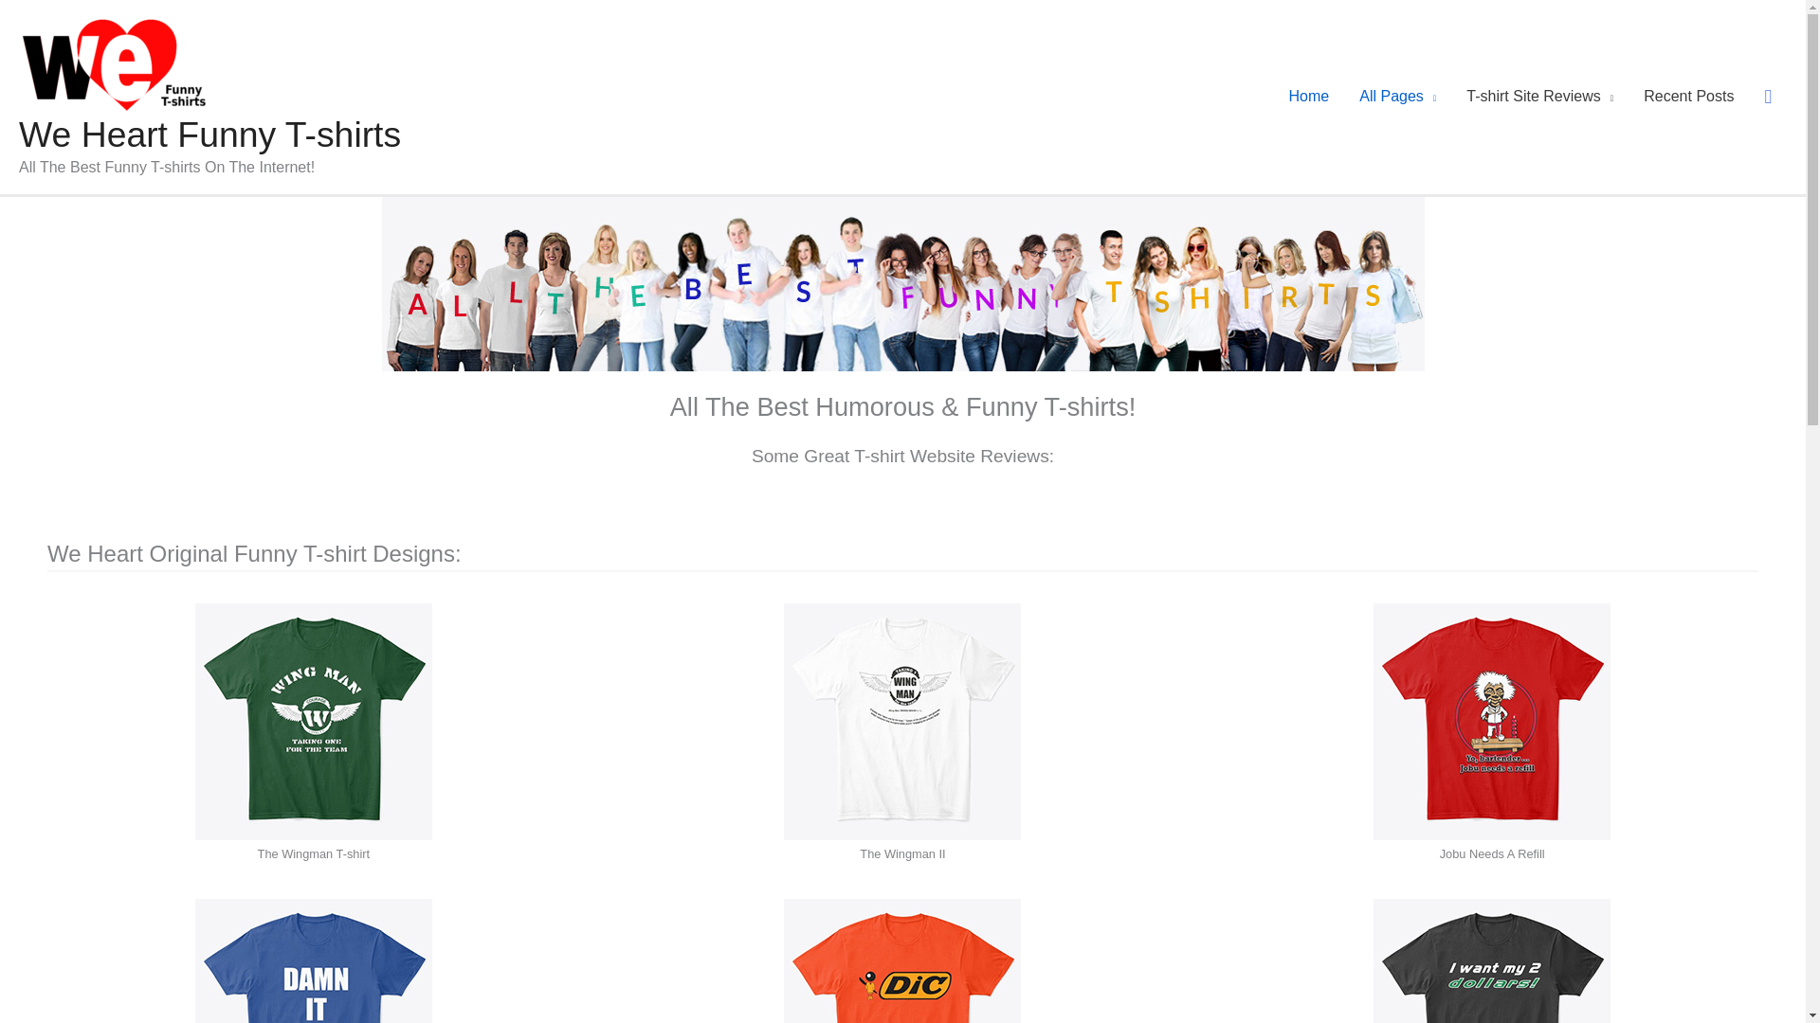 This screenshot has height=1023, width=1820. Describe the element at coordinates (1689, 97) in the screenshot. I see `Recent Posts` at that location.